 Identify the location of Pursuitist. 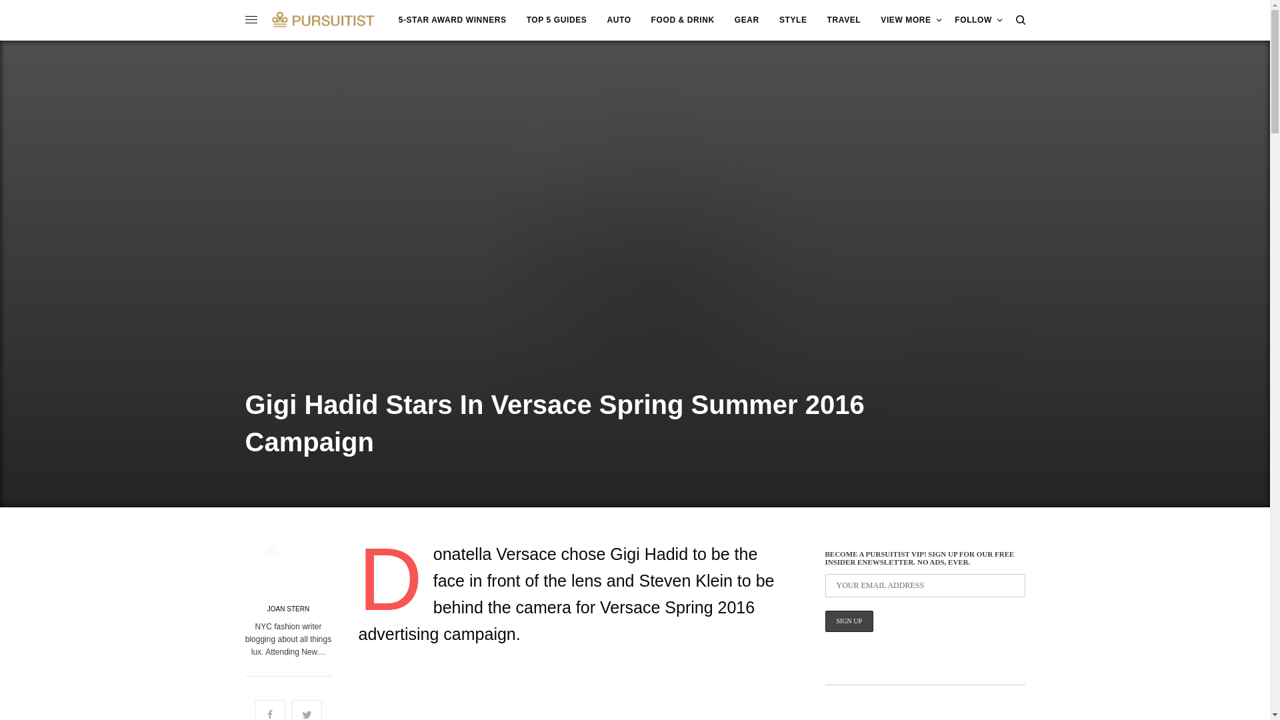
(323, 19).